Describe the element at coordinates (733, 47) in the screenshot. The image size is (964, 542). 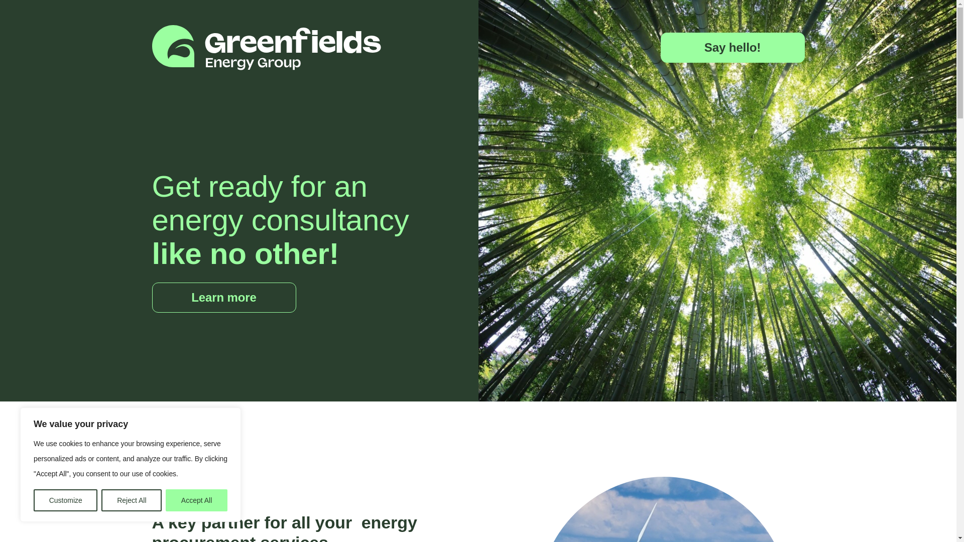
I see `Say hello!` at that location.